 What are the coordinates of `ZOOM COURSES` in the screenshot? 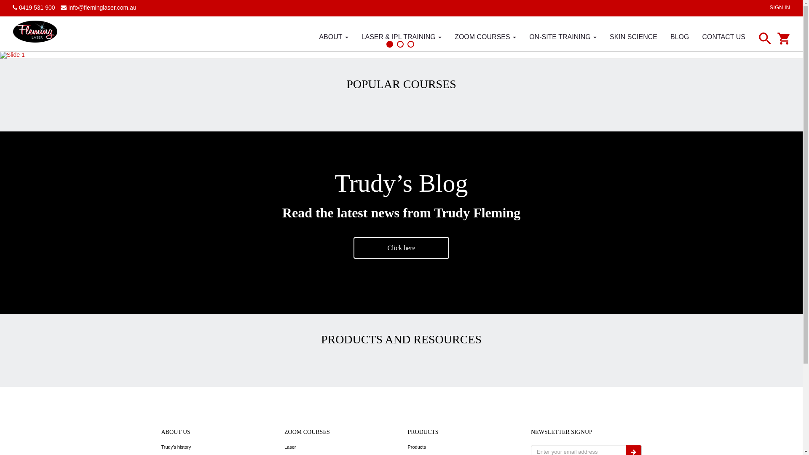 It's located at (485, 36).